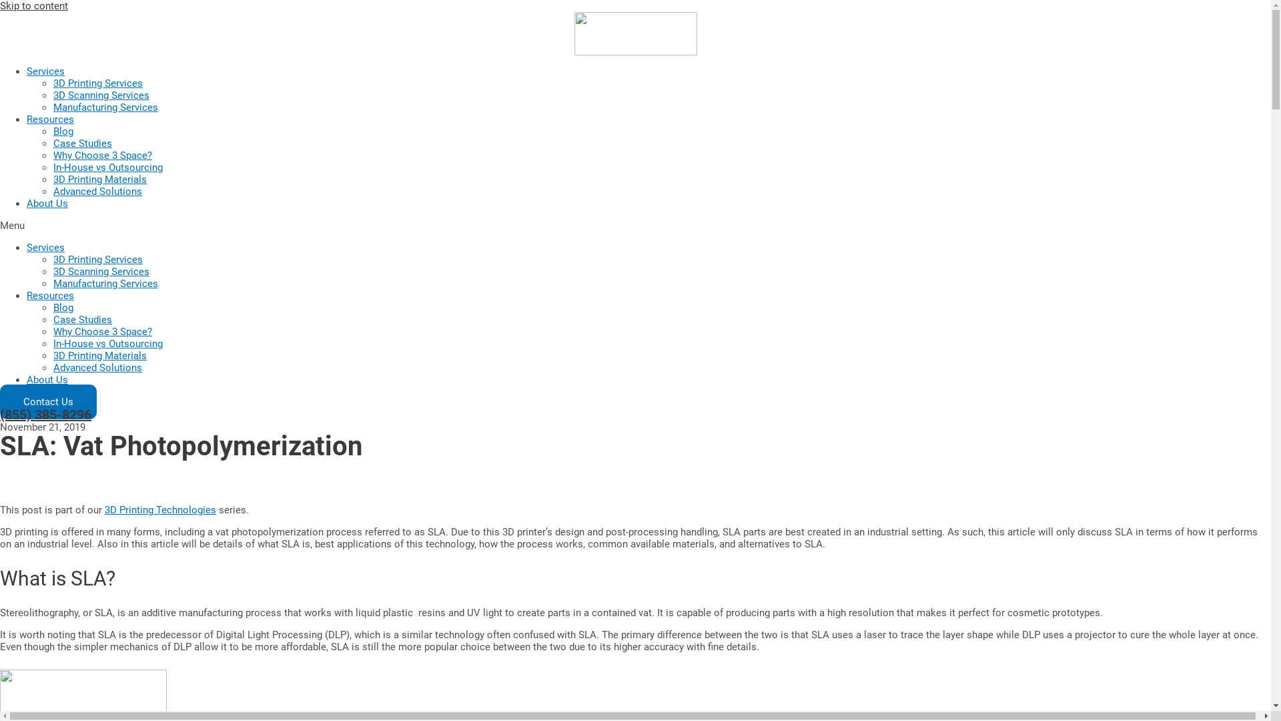  Describe the element at coordinates (101, 95) in the screenshot. I see `3D Scanning Services` at that location.